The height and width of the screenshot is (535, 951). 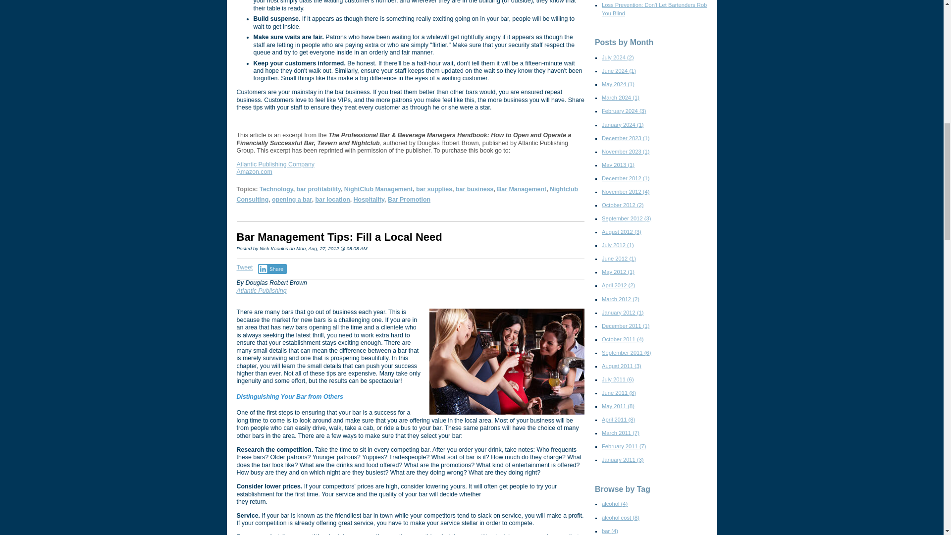 What do you see at coordinates (255, 172) in the screenshot?
I see `Amazon.com` at bounding box center [255, 172].